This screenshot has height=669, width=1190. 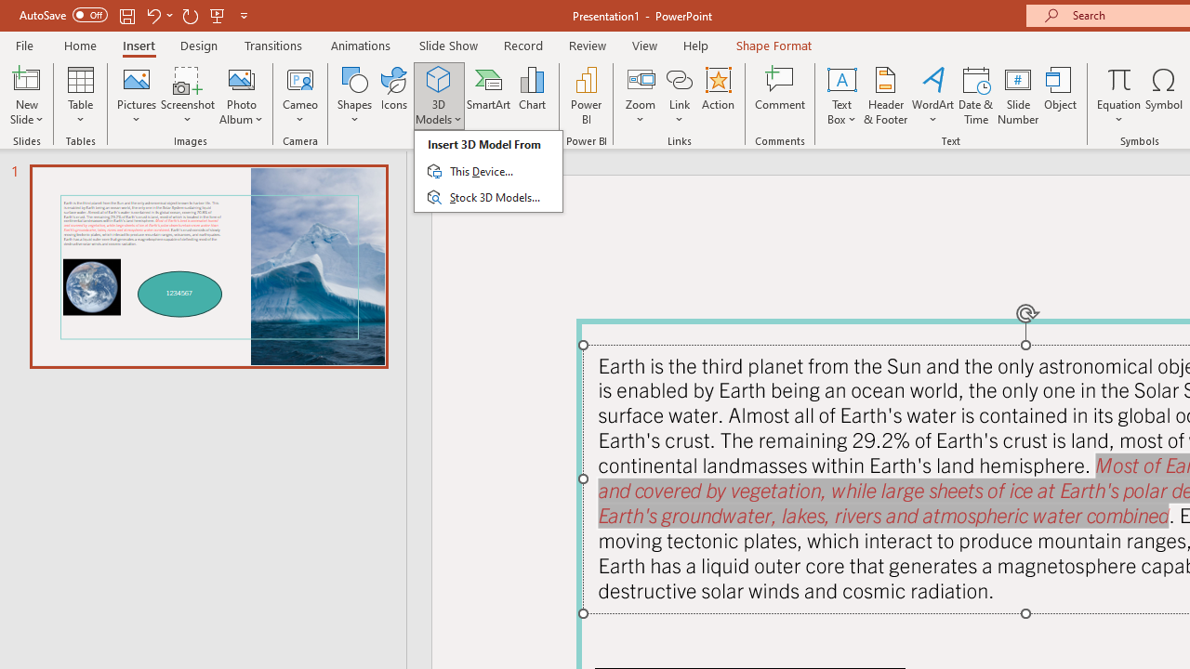 I want to click on Slide Number, so click(x=1019, y=95).